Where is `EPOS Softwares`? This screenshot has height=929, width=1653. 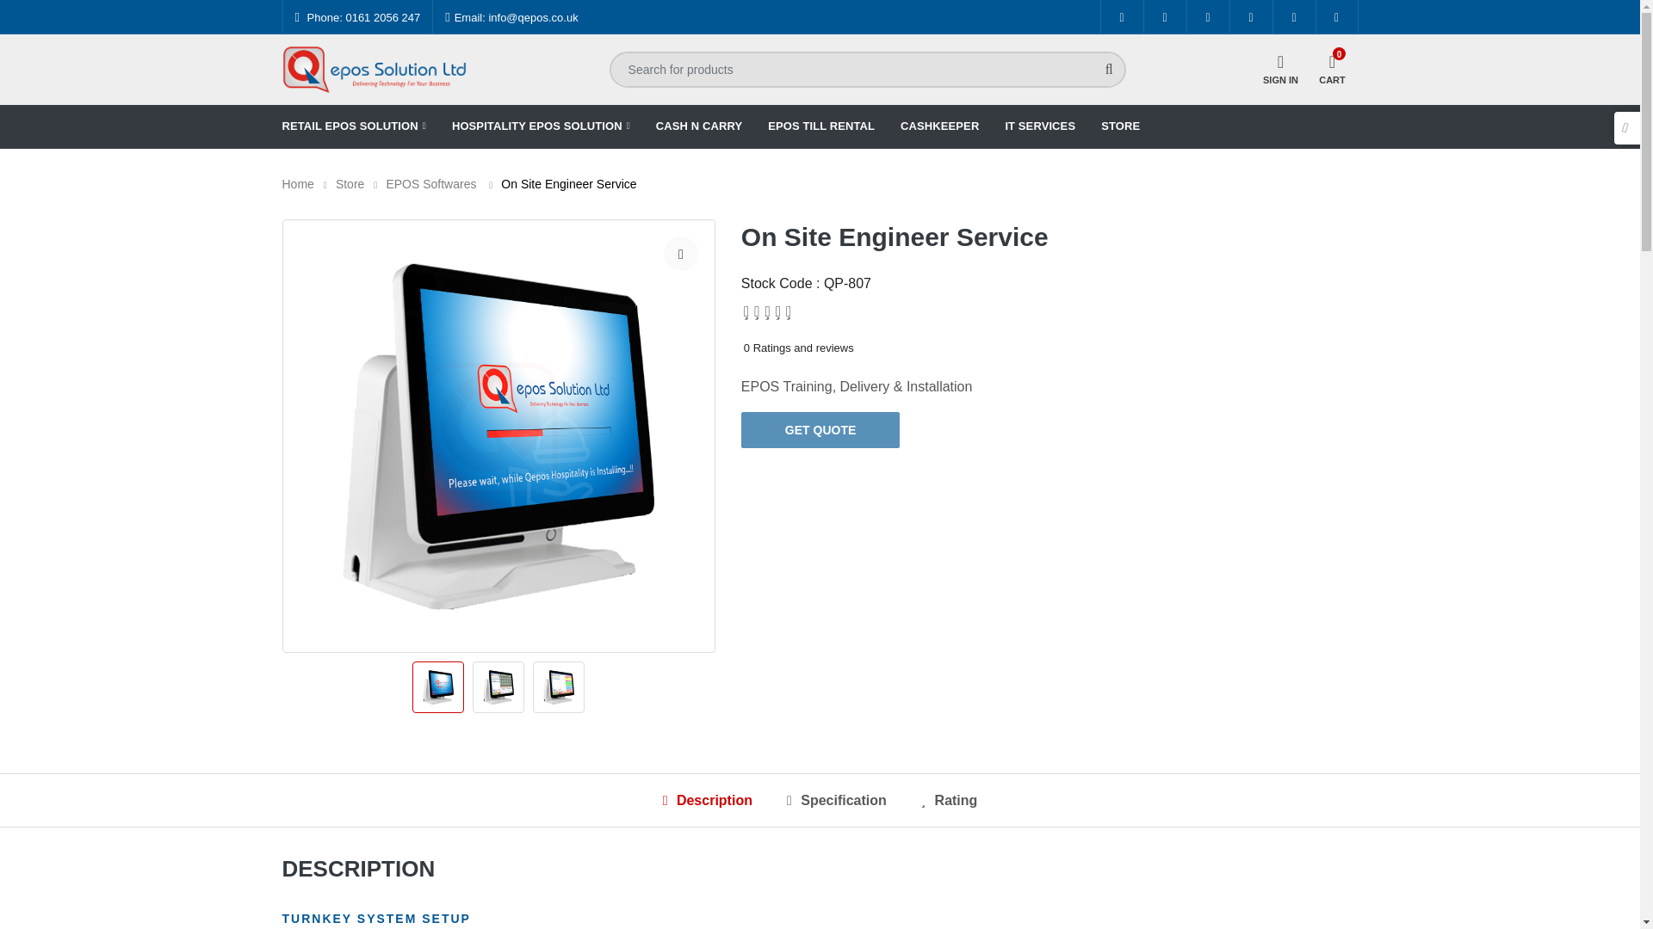 EPOS Softwares is located at coordinates (430, 184).